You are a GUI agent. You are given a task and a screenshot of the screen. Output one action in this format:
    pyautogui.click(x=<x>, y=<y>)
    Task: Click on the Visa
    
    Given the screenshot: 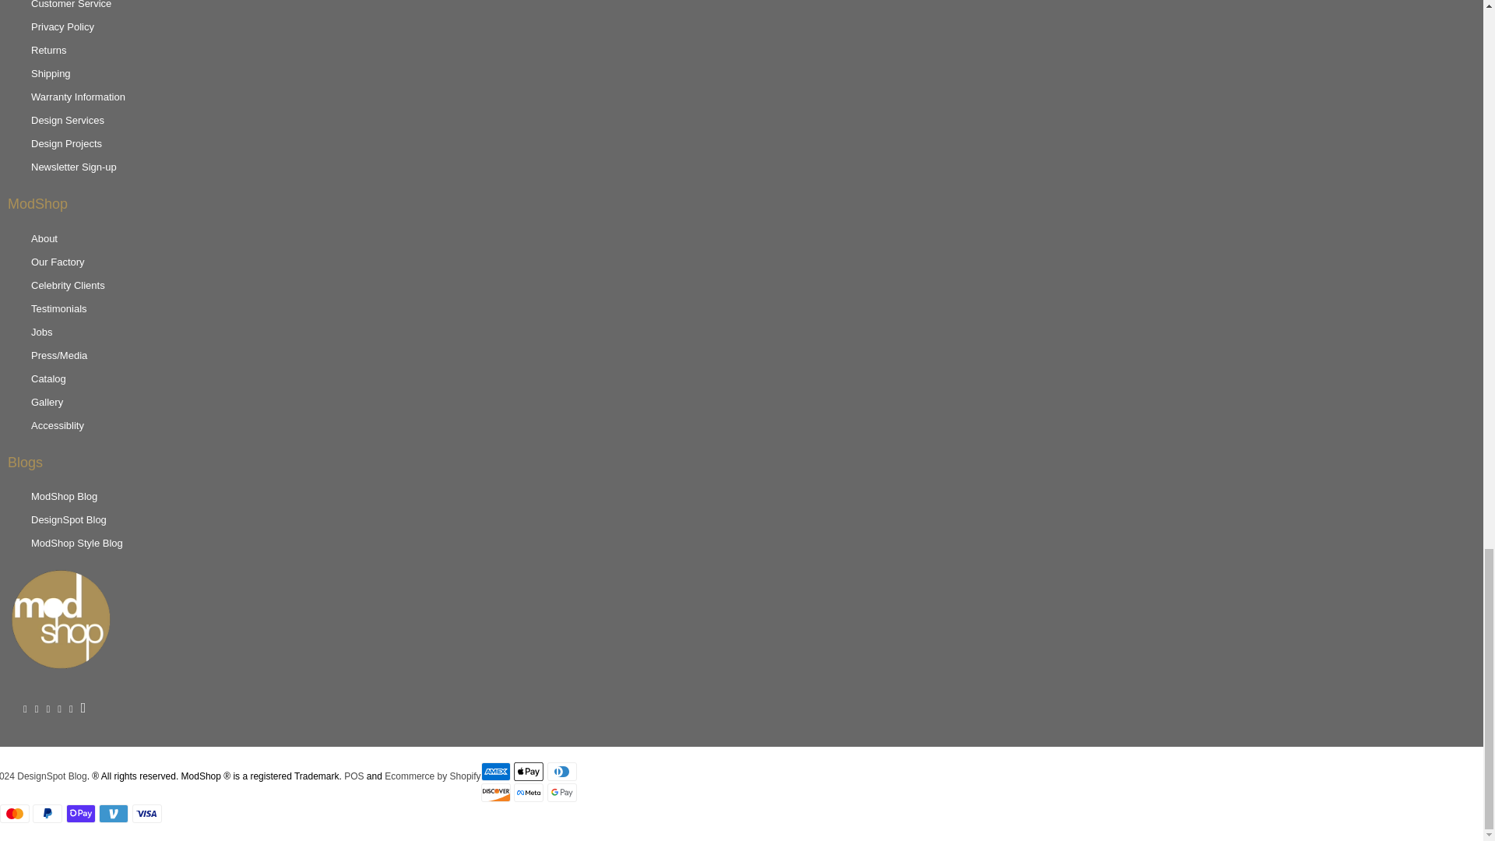 What is the action you would take?
    pyautogui.click(x=146, y=813)
    